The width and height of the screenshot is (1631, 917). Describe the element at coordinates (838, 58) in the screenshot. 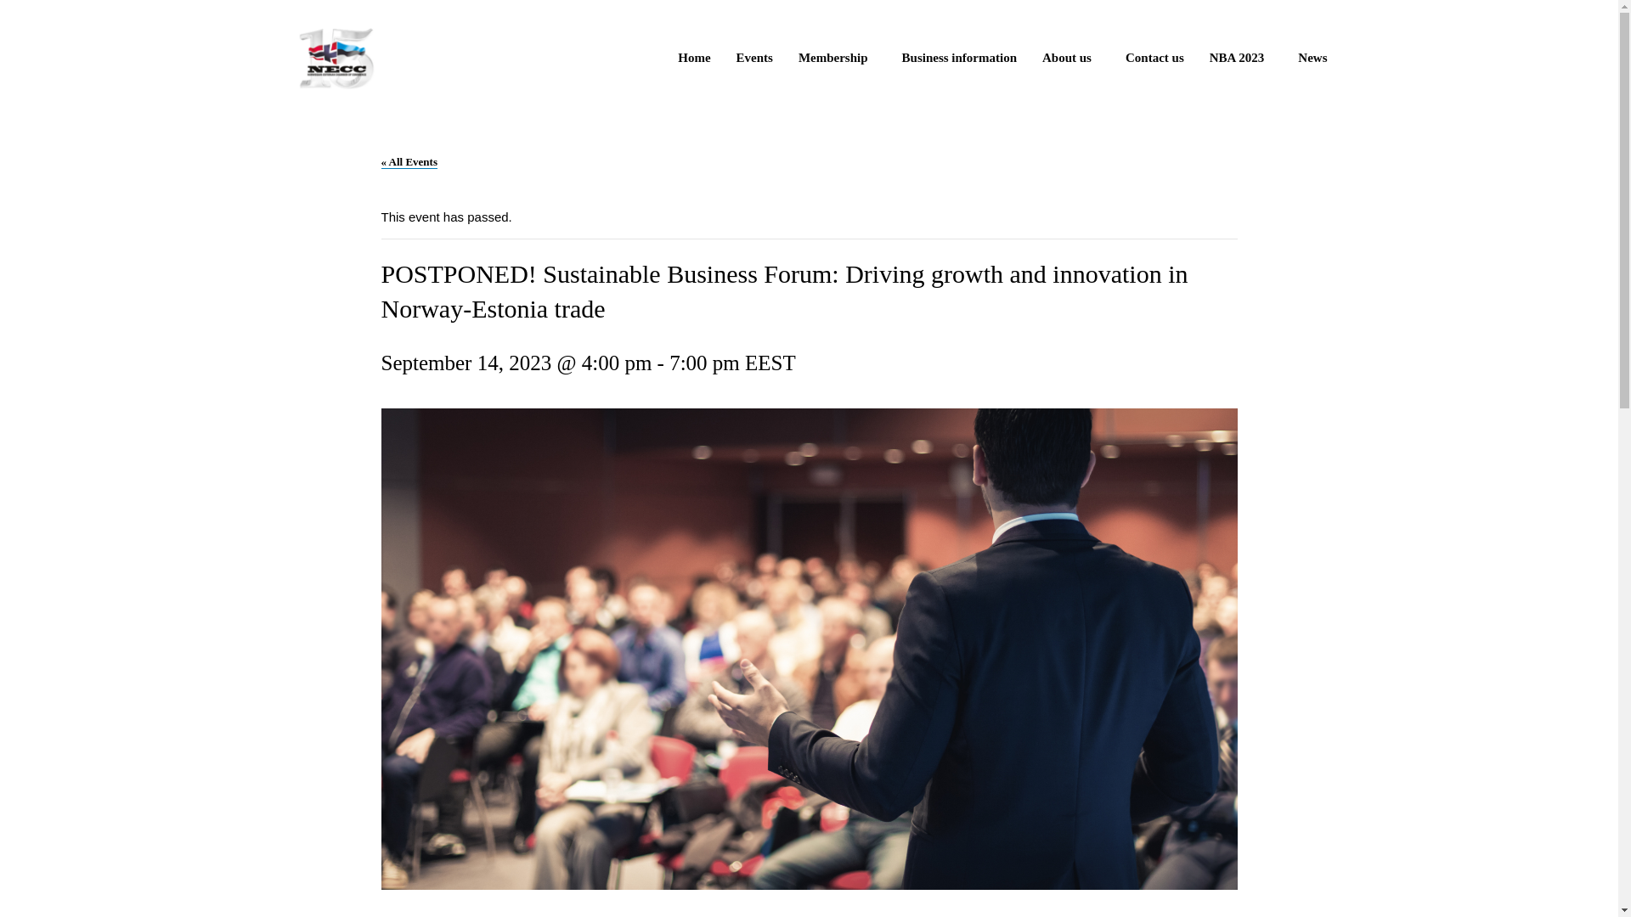

I see `Membership` at that location.